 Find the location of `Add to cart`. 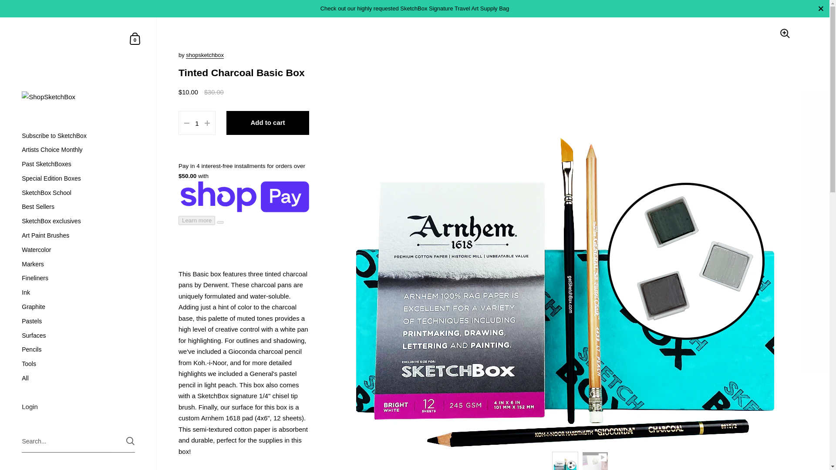

Add to cart is located at coordinates (268, 123).